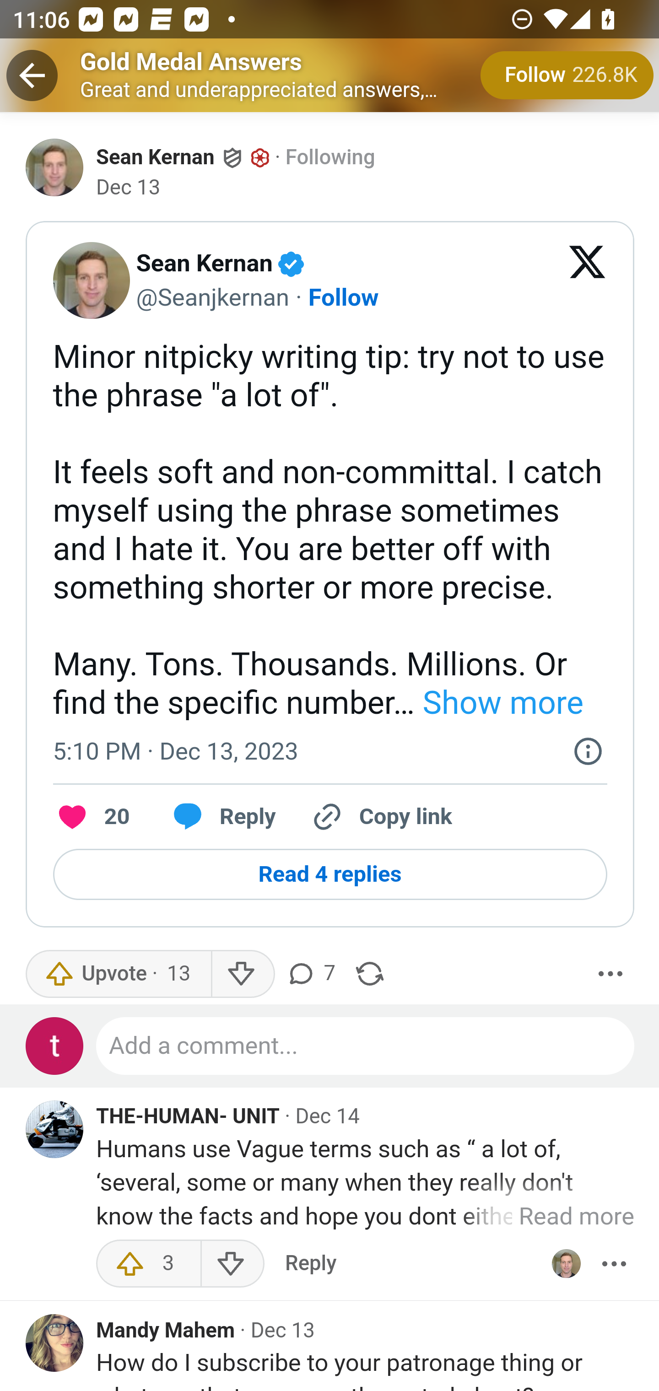 The height and width of the screenshot is (1391, 659). I want to click on Profile photo for Sean Kernan, so click(566, 1264).